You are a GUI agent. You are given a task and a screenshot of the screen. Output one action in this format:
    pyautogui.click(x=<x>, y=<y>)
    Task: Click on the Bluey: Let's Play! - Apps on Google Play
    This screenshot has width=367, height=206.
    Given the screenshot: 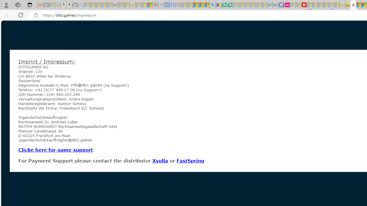 What is the action you would take?
    pyautogui.click(x=218, y=5)
    